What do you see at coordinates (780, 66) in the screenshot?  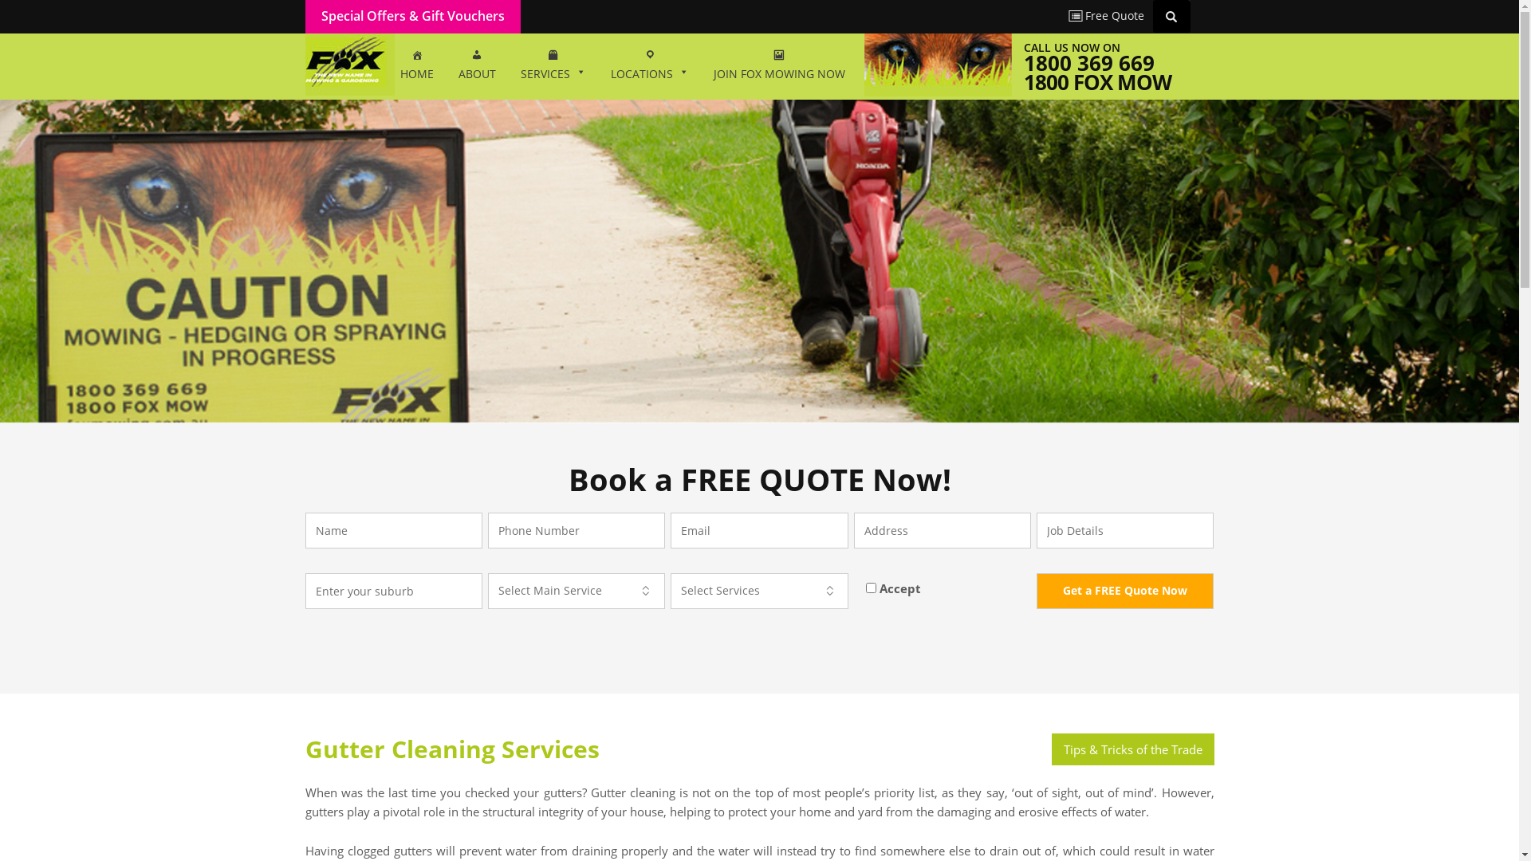 I see `JOIN FOX MOWING NOW` at bounding box center [780, 66].